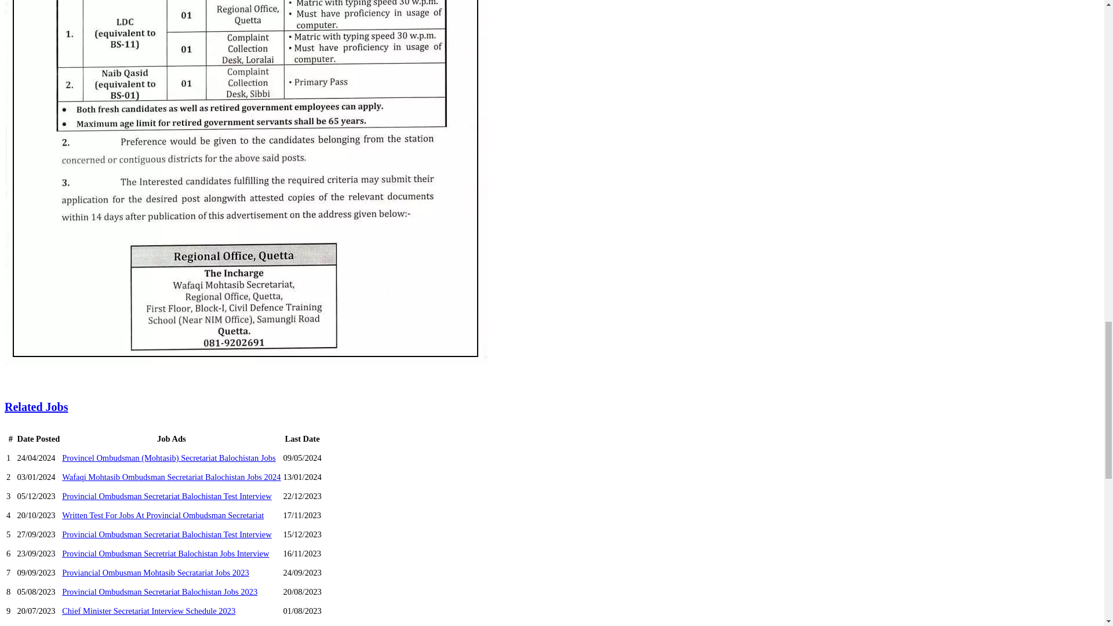  What do you see at coordinates (167, 534) in the screenshot?
I see `Provincial Ombudsman Secretariat Balochistan Test Interview` at bounding box center [167, 534].